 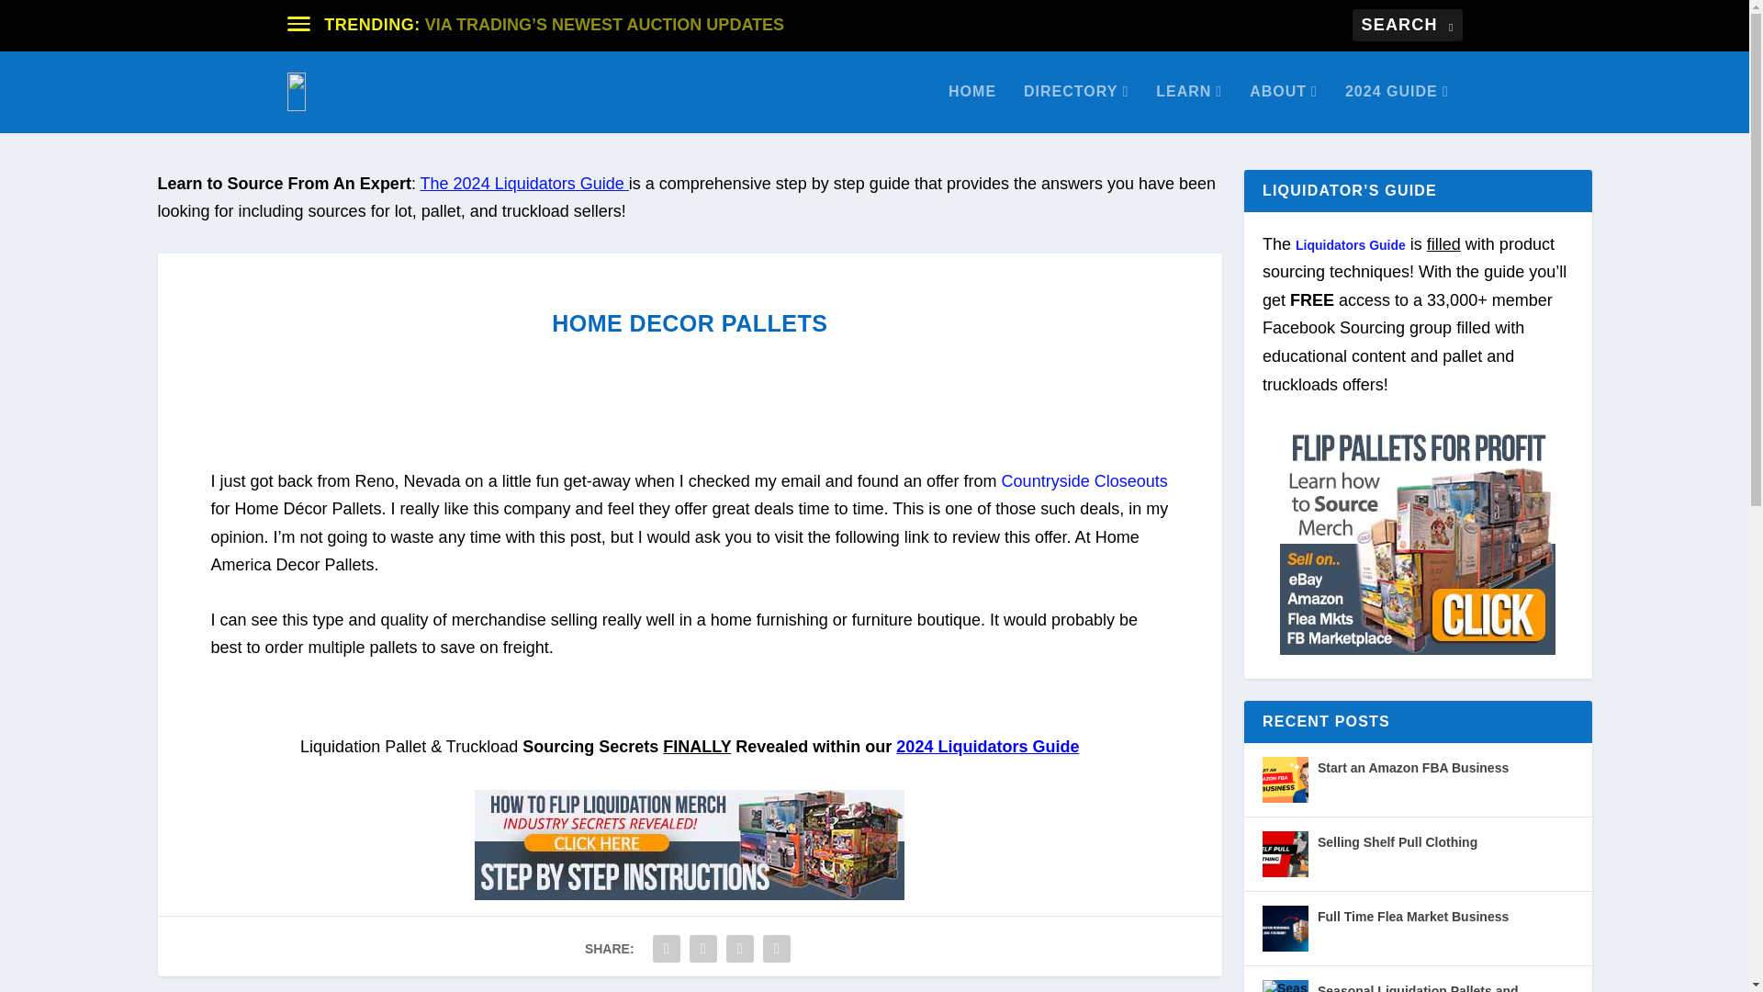 I want to click on Full Time Flea Market Business, so click(x=1285, y=928).